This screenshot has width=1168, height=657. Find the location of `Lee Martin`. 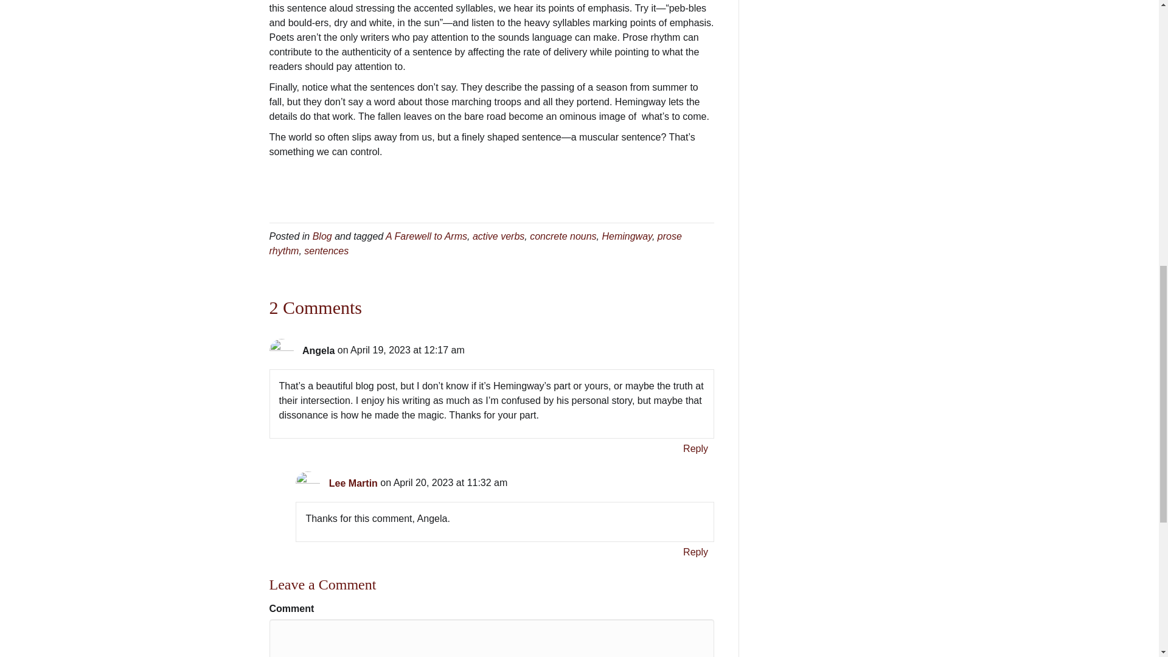

Lee Martin is located at coordinates (353, 483).